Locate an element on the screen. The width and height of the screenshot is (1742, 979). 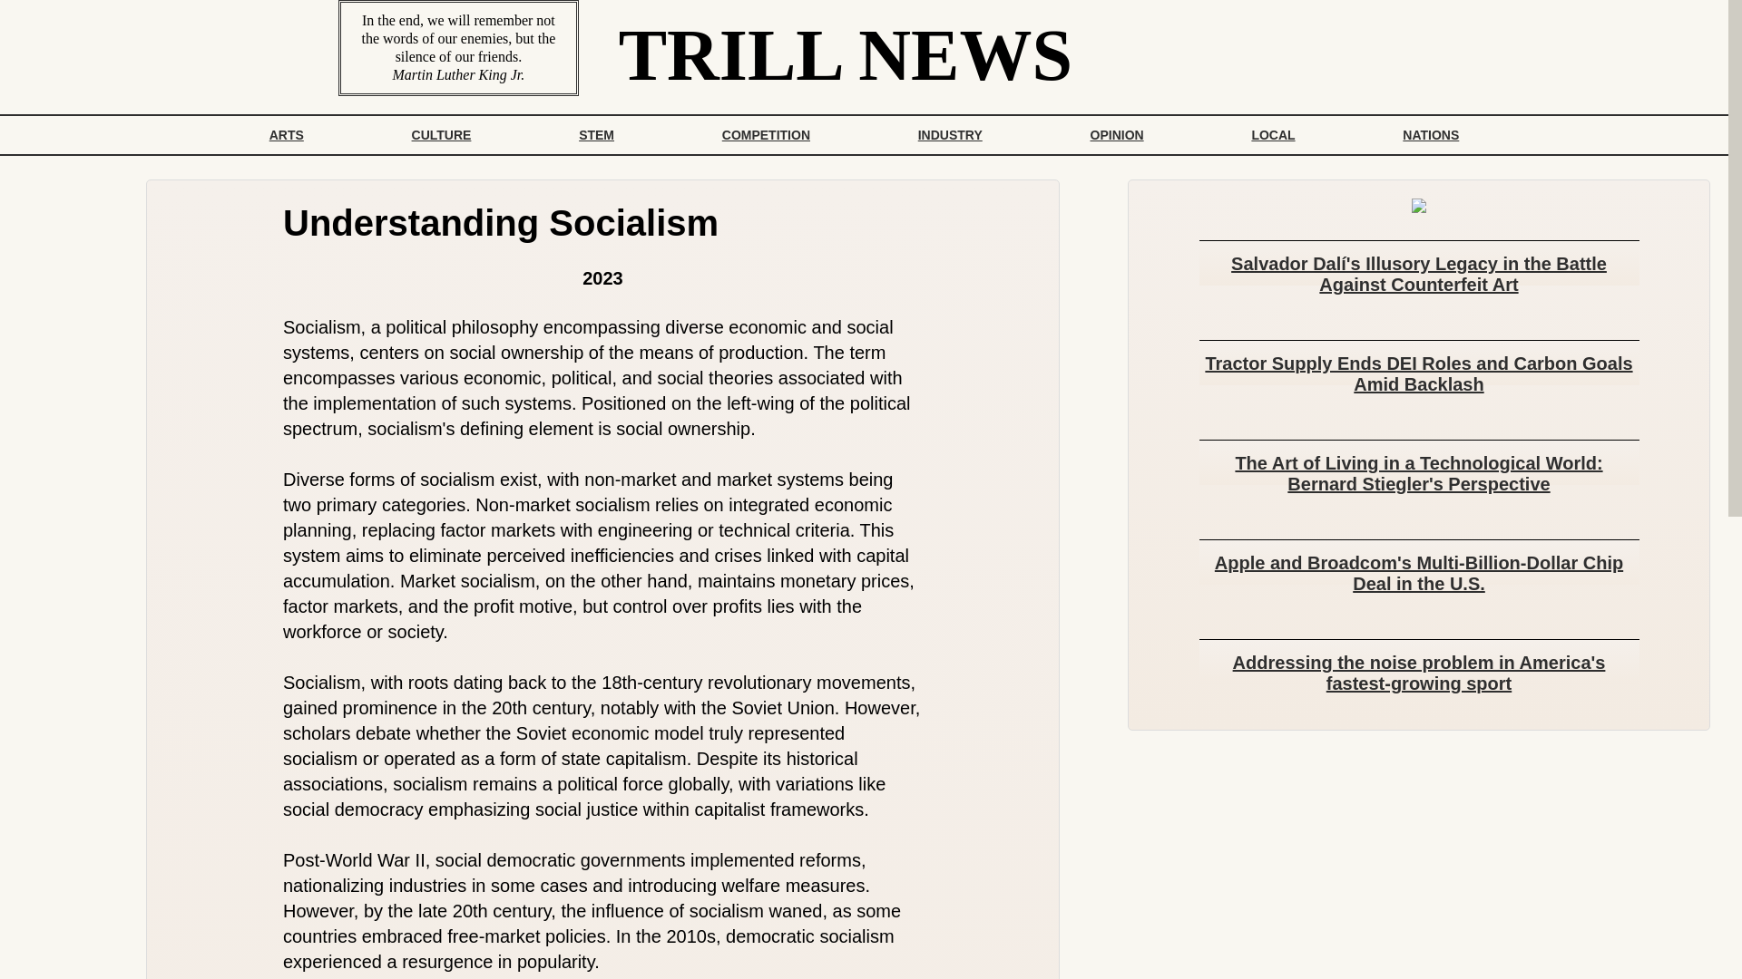
NATIONS is located at coordinates (1430, 134).